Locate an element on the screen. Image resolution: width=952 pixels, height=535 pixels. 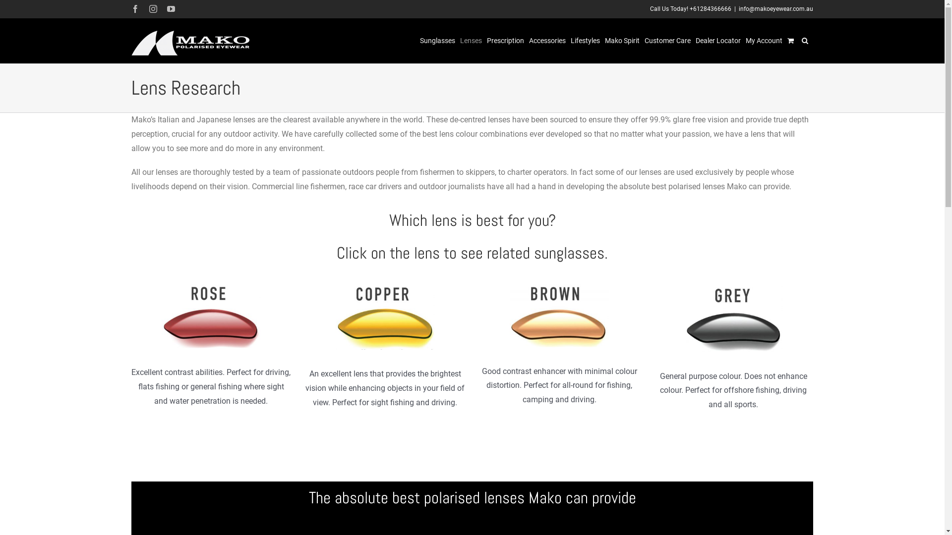
Lifestyles is located at coordinates (585, 41).